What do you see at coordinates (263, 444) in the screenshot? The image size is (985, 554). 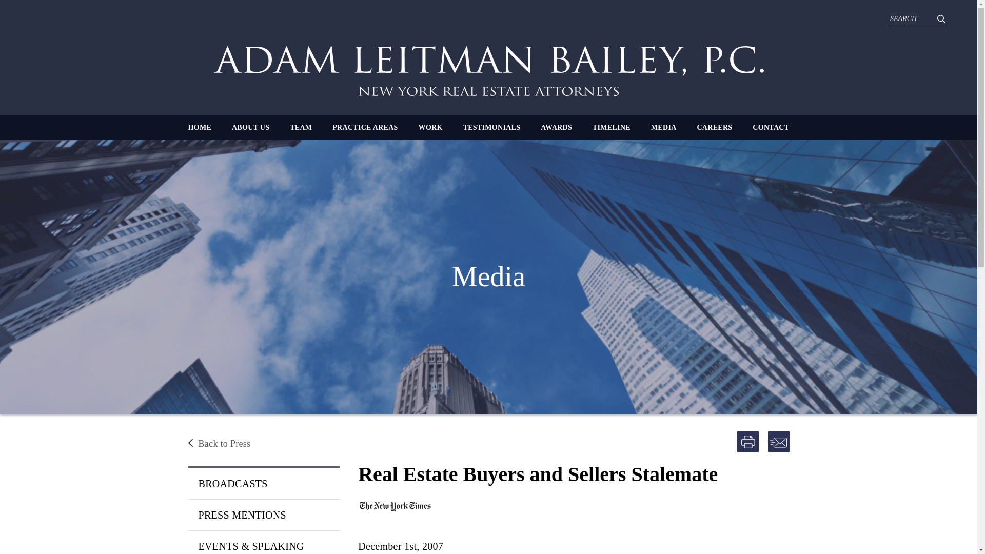 I see `Back to Press` at bounding box center [263, 444].